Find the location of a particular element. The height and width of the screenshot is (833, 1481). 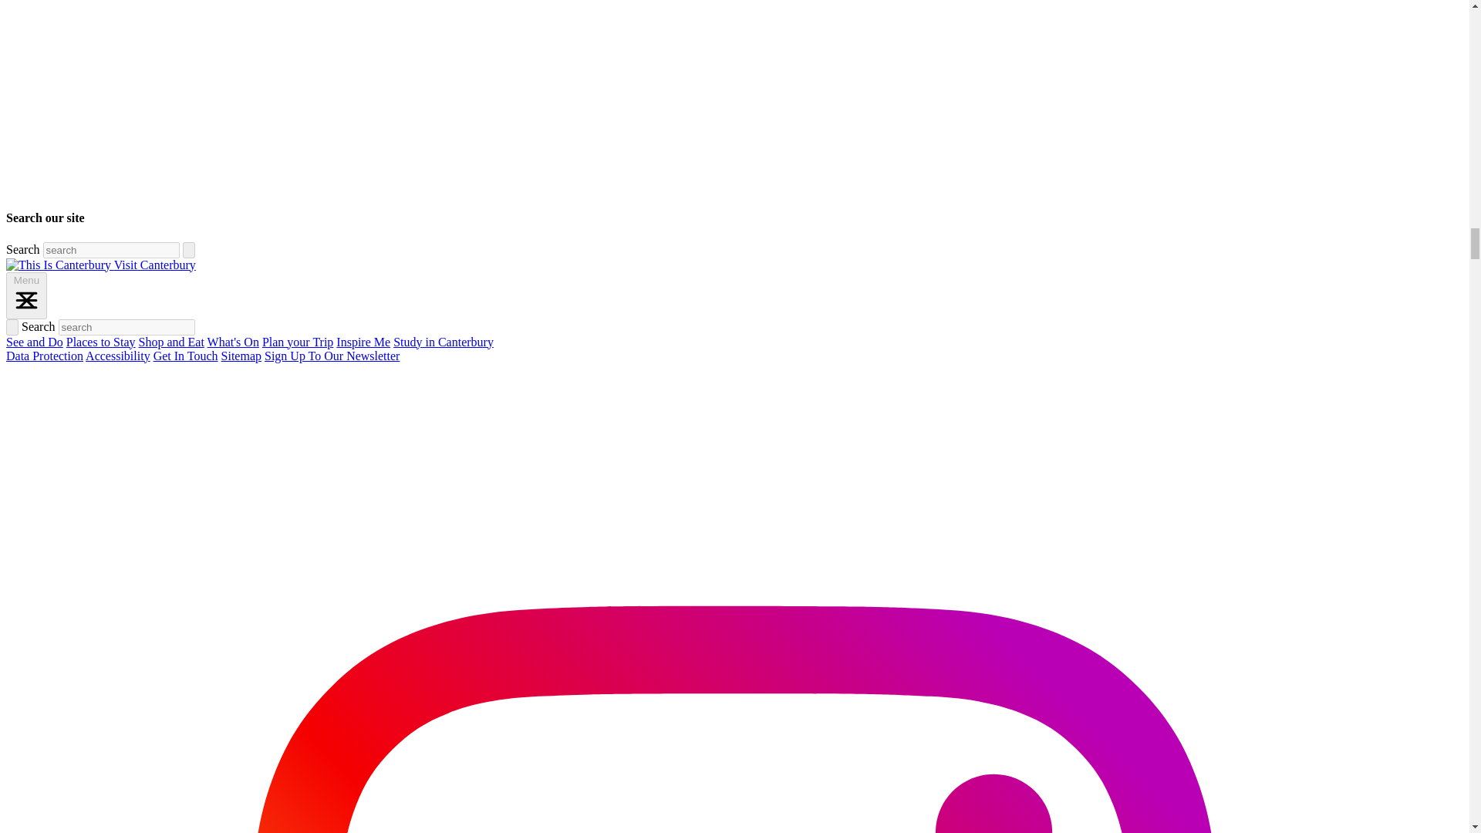

Places to Stay is located at coordinates (101, 342).